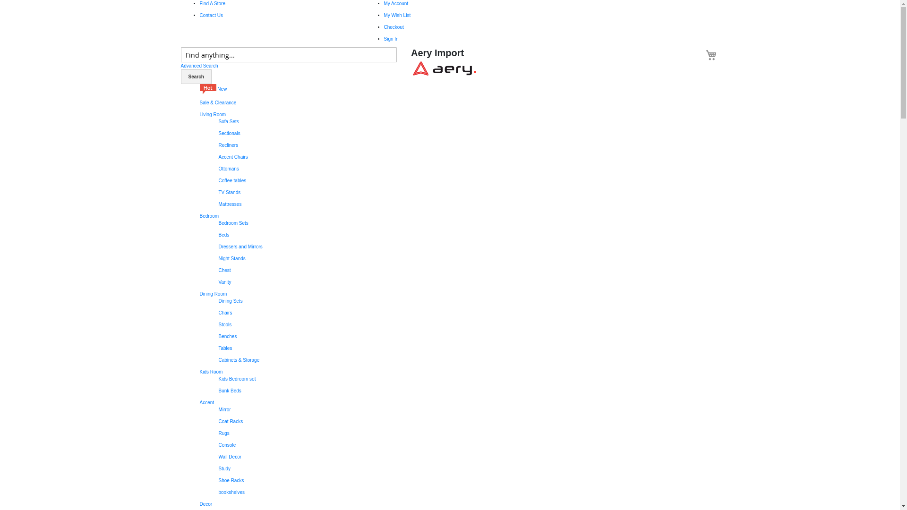  What do you see at coordinates (206, 504) in the screenshot?
I see `Decor` at bounding box center [206, 504].